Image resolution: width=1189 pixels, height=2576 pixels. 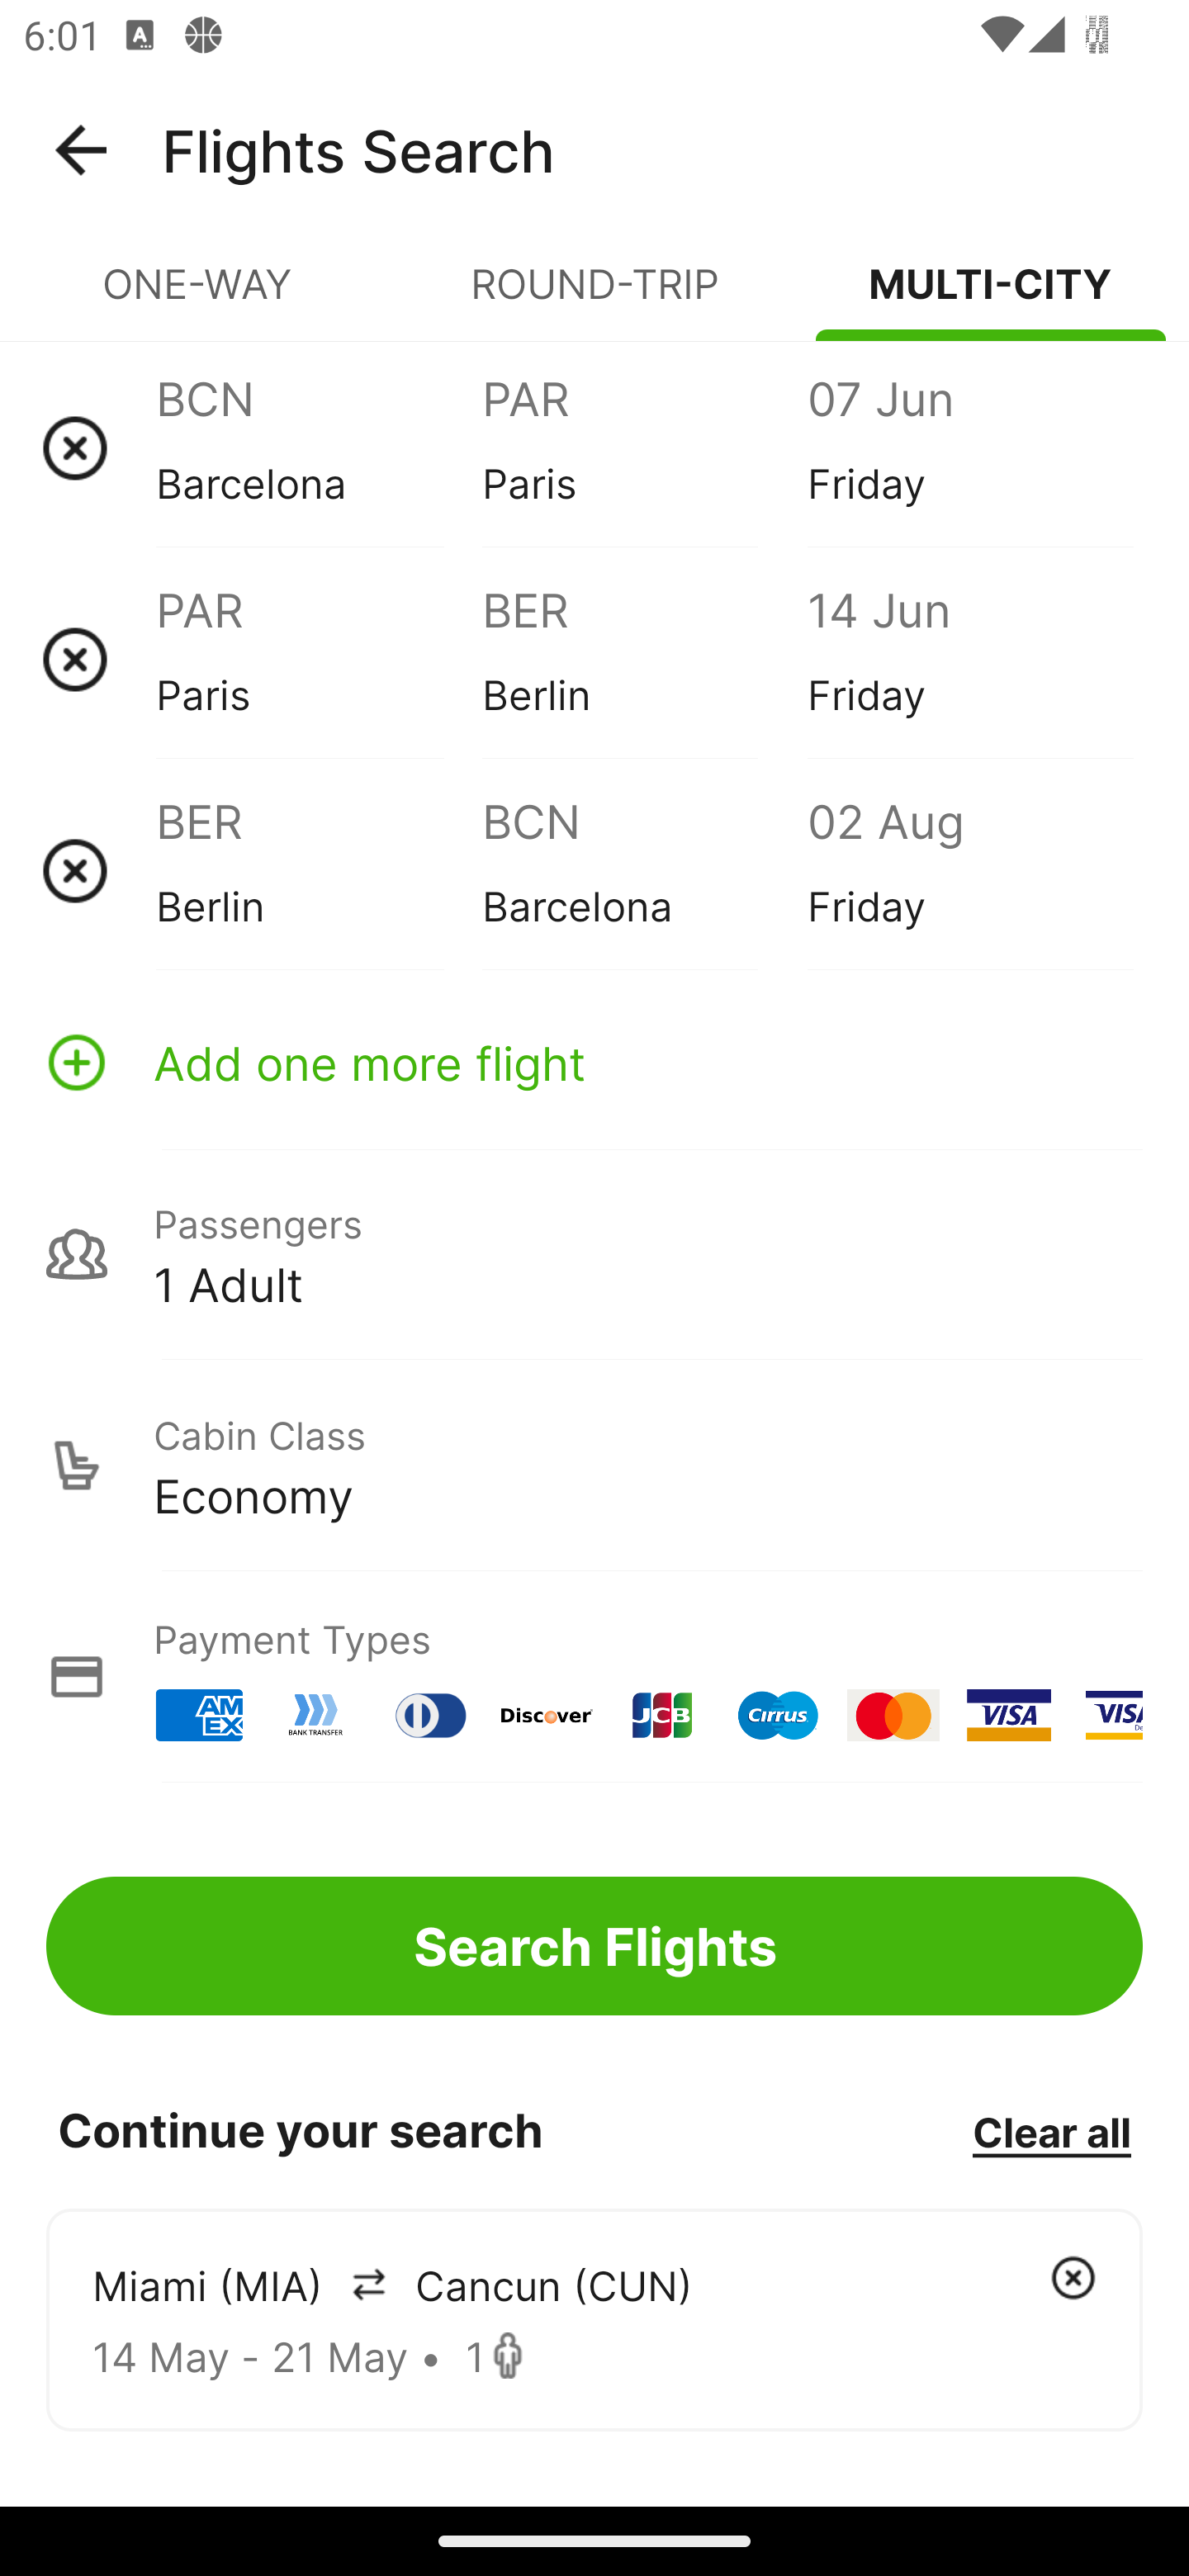 What do you see at coordinates (319, 659) in the screenshot?
I see `PAR Paris` at bounding box center [319, 659].